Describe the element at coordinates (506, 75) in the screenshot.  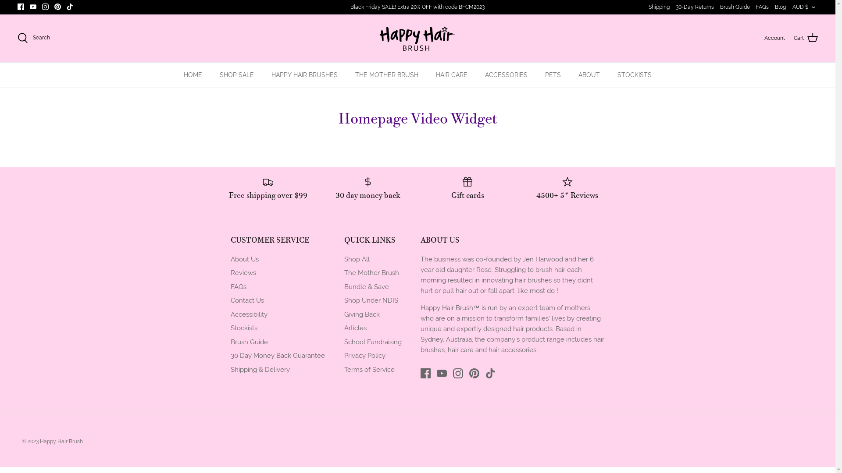
I see `ACCESSORIES` at that location.